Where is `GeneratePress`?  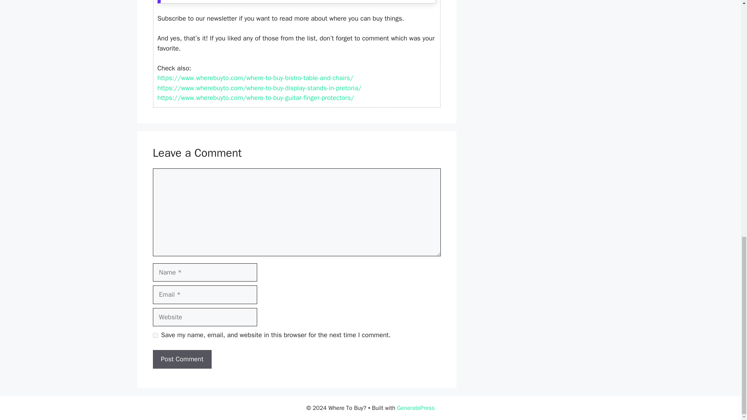
GeneratePress is located at coordinates (416, 408).